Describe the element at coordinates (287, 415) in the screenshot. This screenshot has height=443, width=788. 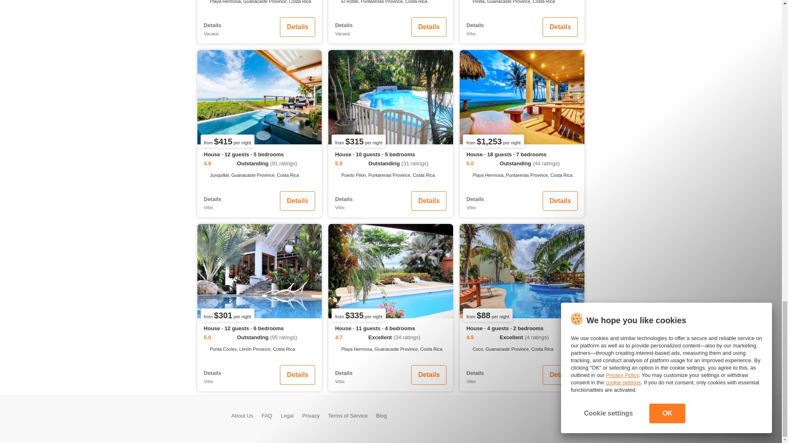
I see `Legal` at that location.